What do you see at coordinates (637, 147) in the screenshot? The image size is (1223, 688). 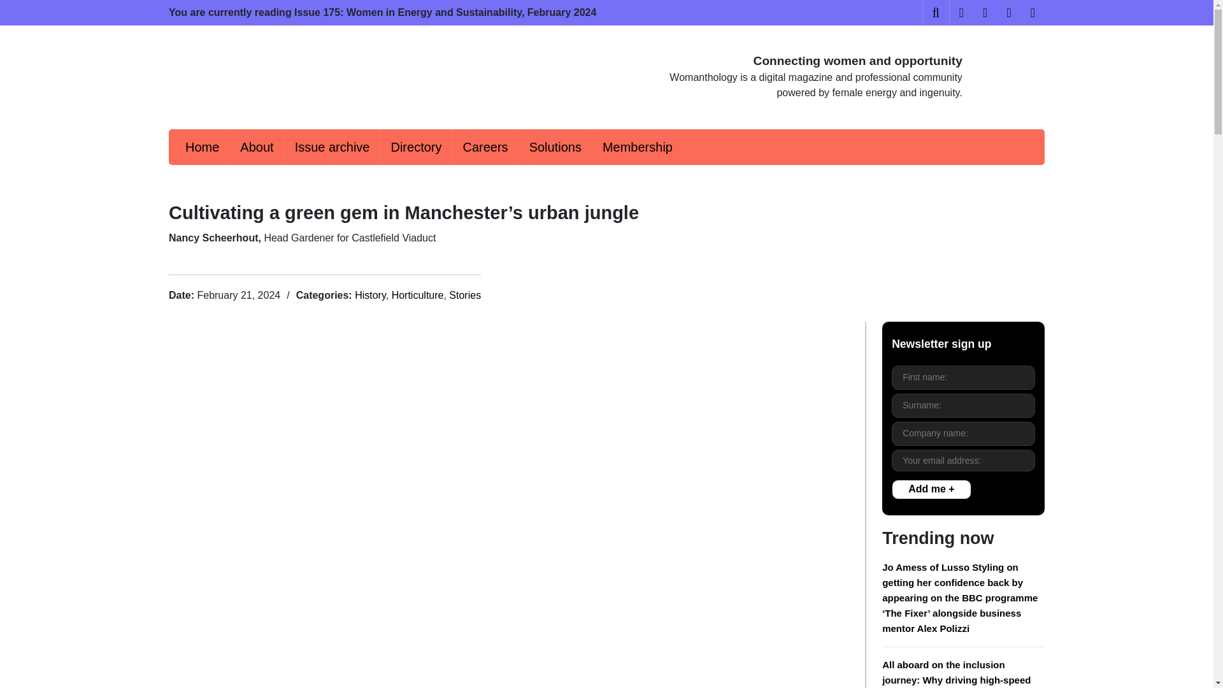 I see `Membership` at bounding box center [637, 147].